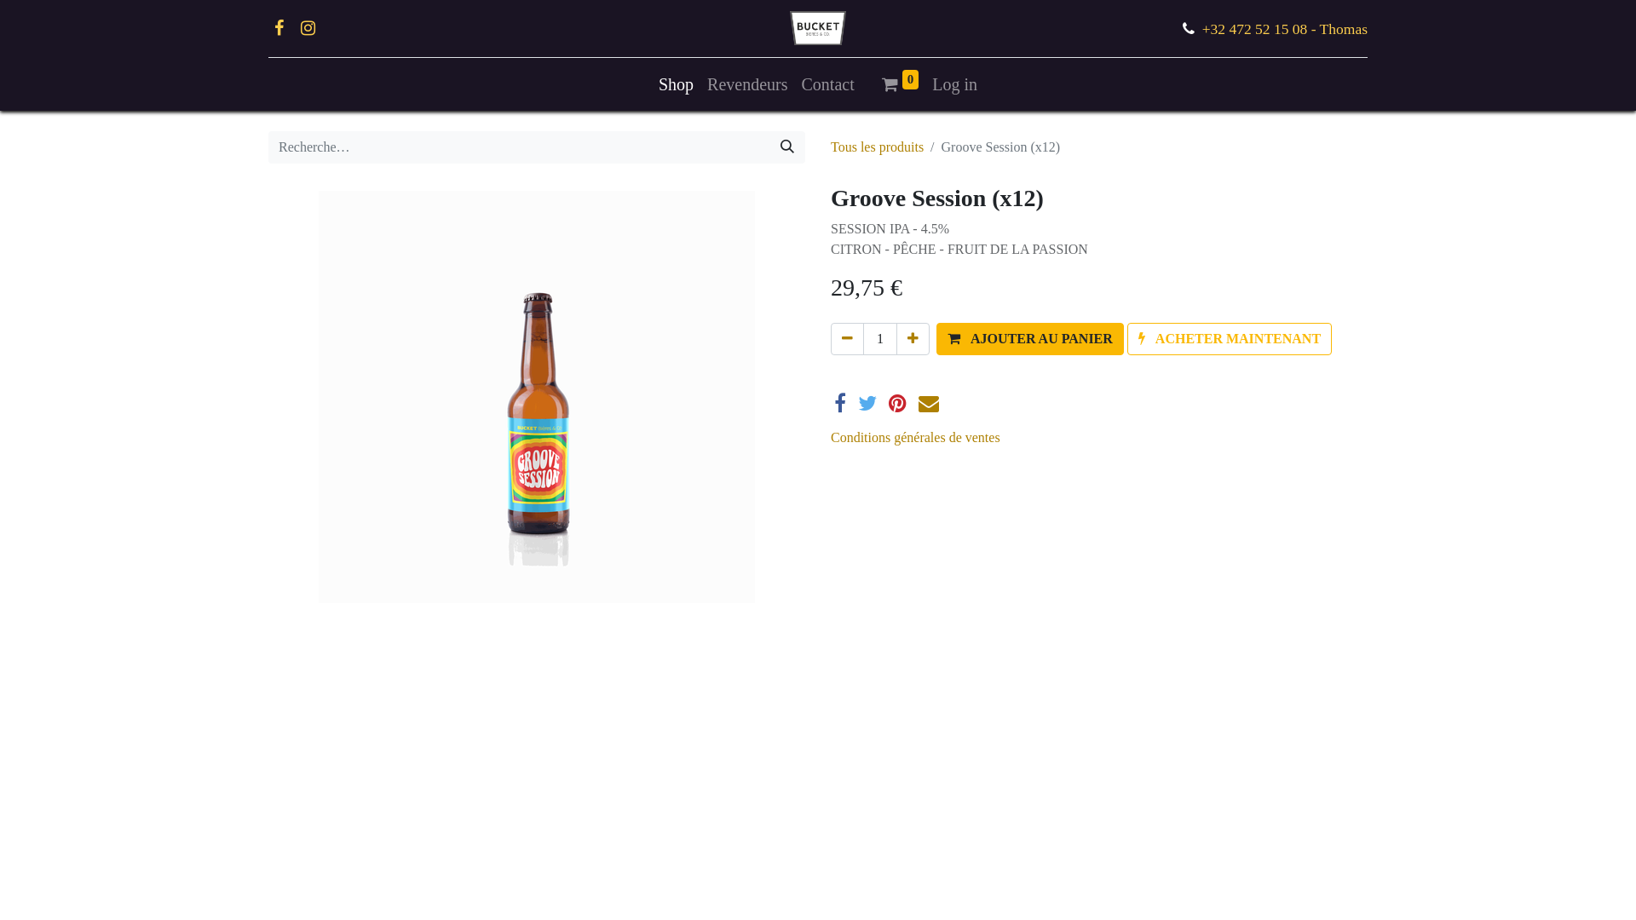 The width and height of the screenshot is (1636, 920). I want to click on +32 472 52 15 08 - Thomas, so click(1285, 29).